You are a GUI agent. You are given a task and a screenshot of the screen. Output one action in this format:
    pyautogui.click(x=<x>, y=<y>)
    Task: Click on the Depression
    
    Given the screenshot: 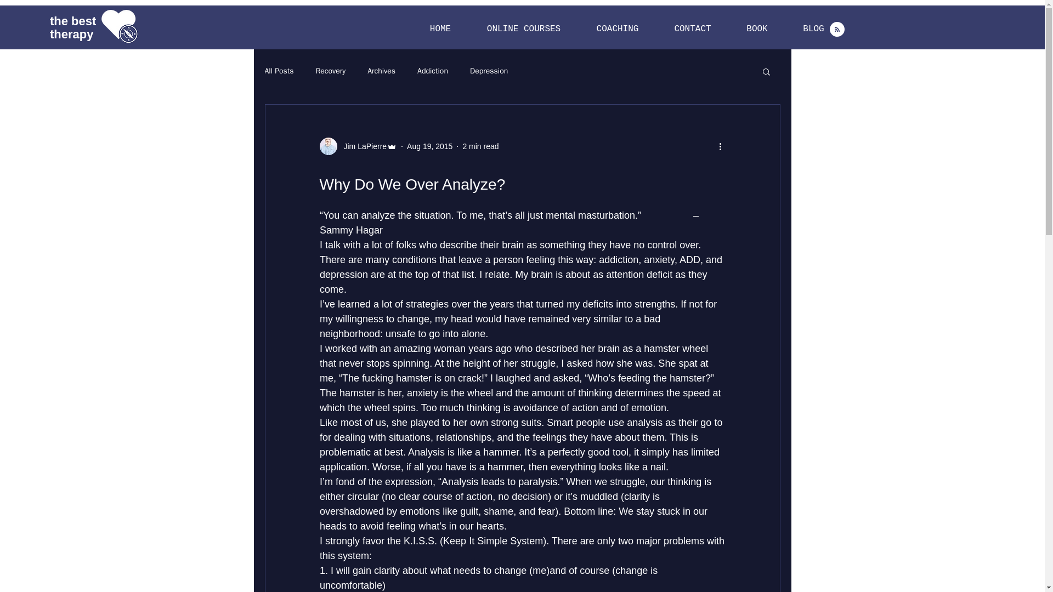 What is the action you would take?
    pyautogui.click(x=488, y=71)
    